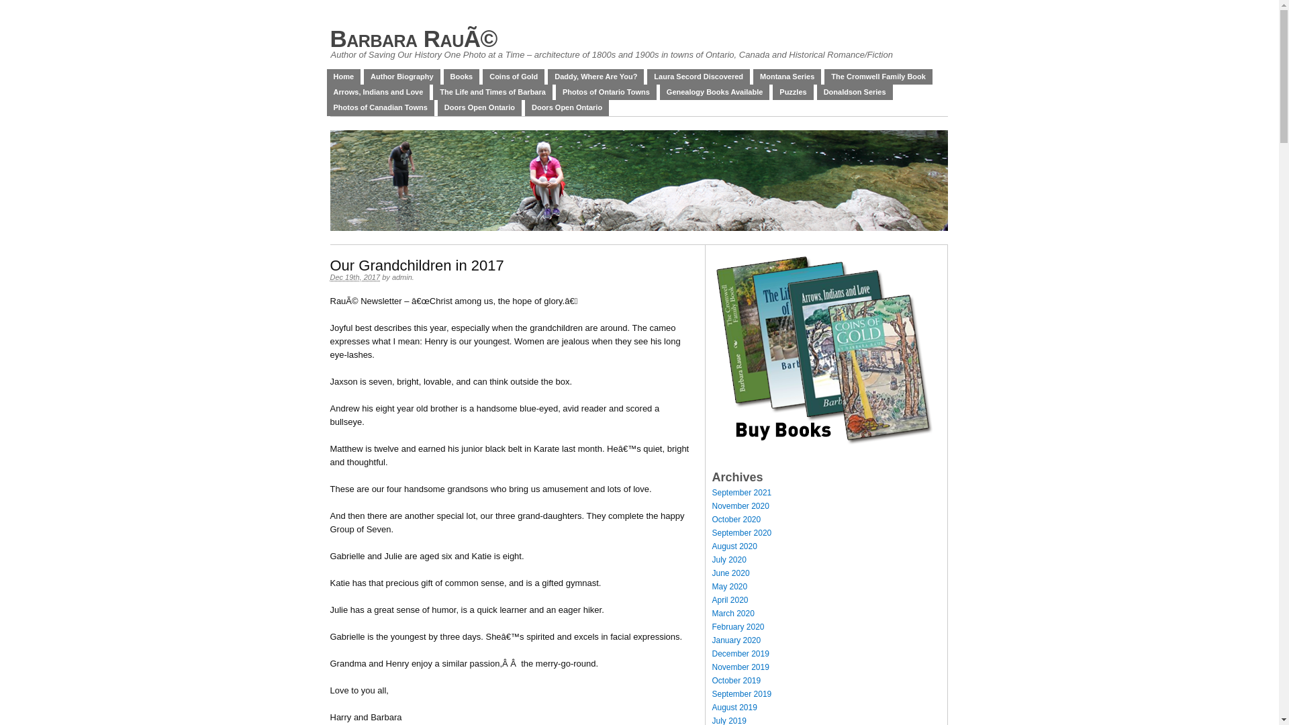 This screenshot has width=1289, height=725. What do you see at coordinates (733, 614) in the screenshot?
I see `March 2020` at bounding box center [733, 614].